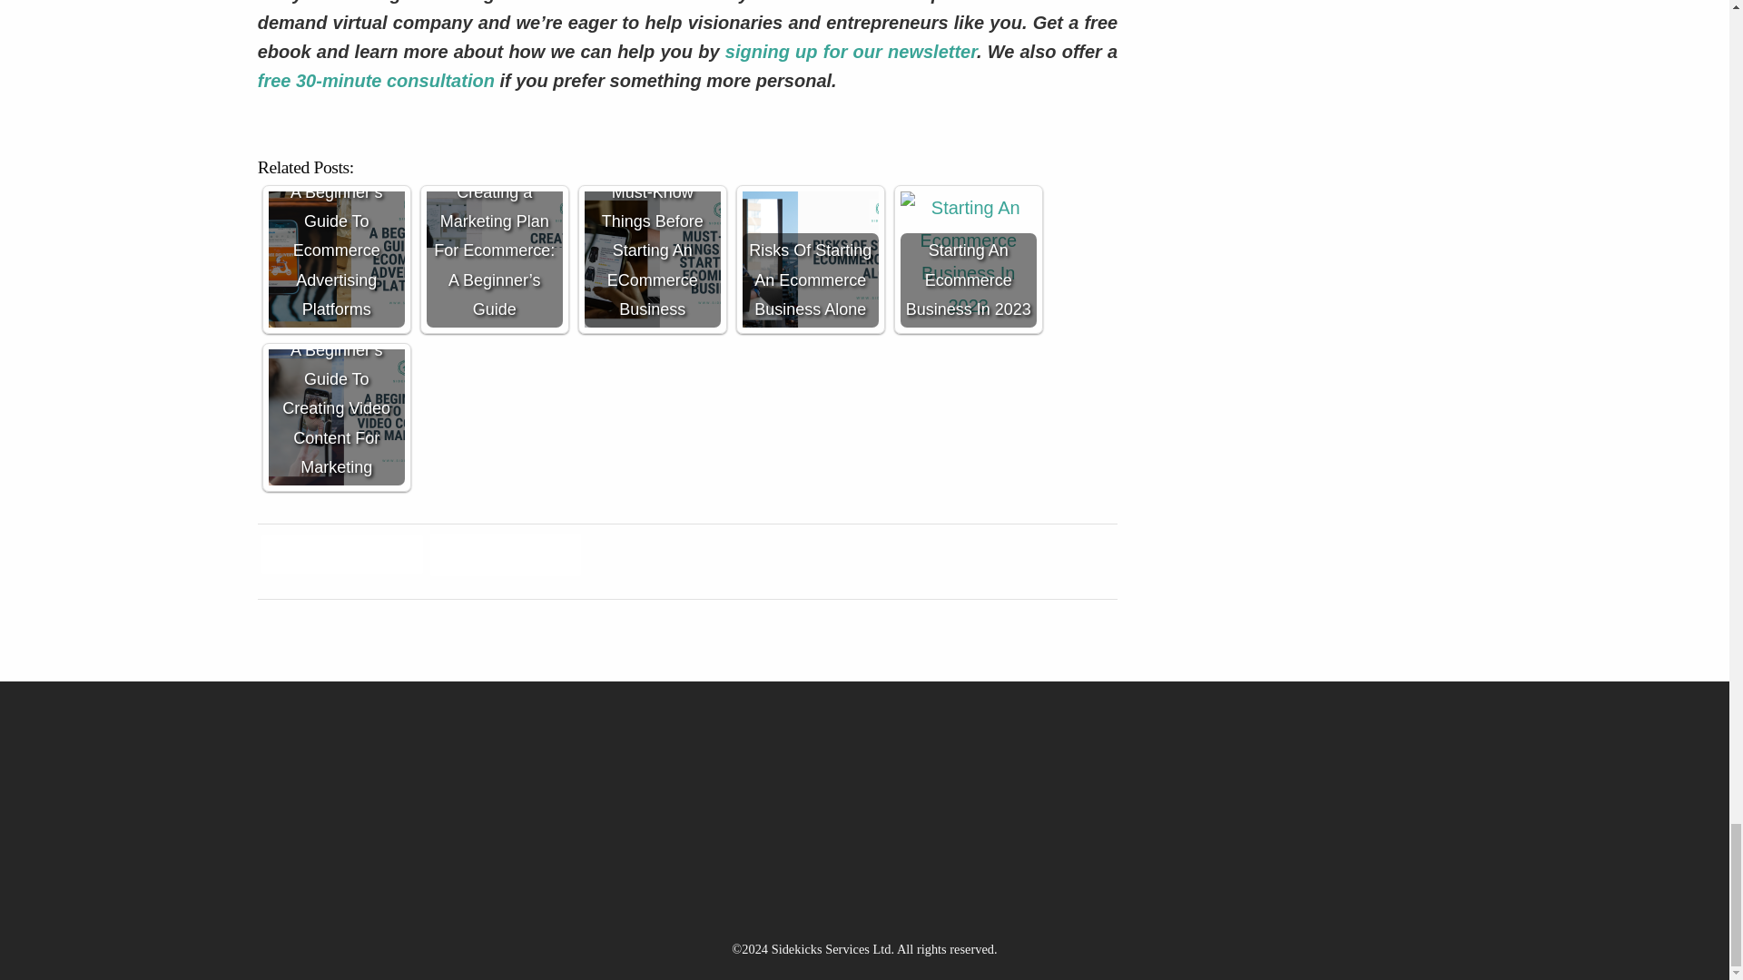 The image size is (1743, 980). What do you see at coordinates (995, 2) in the screenshot?
I see `Sidekicks` at bounding box center [995, 2].